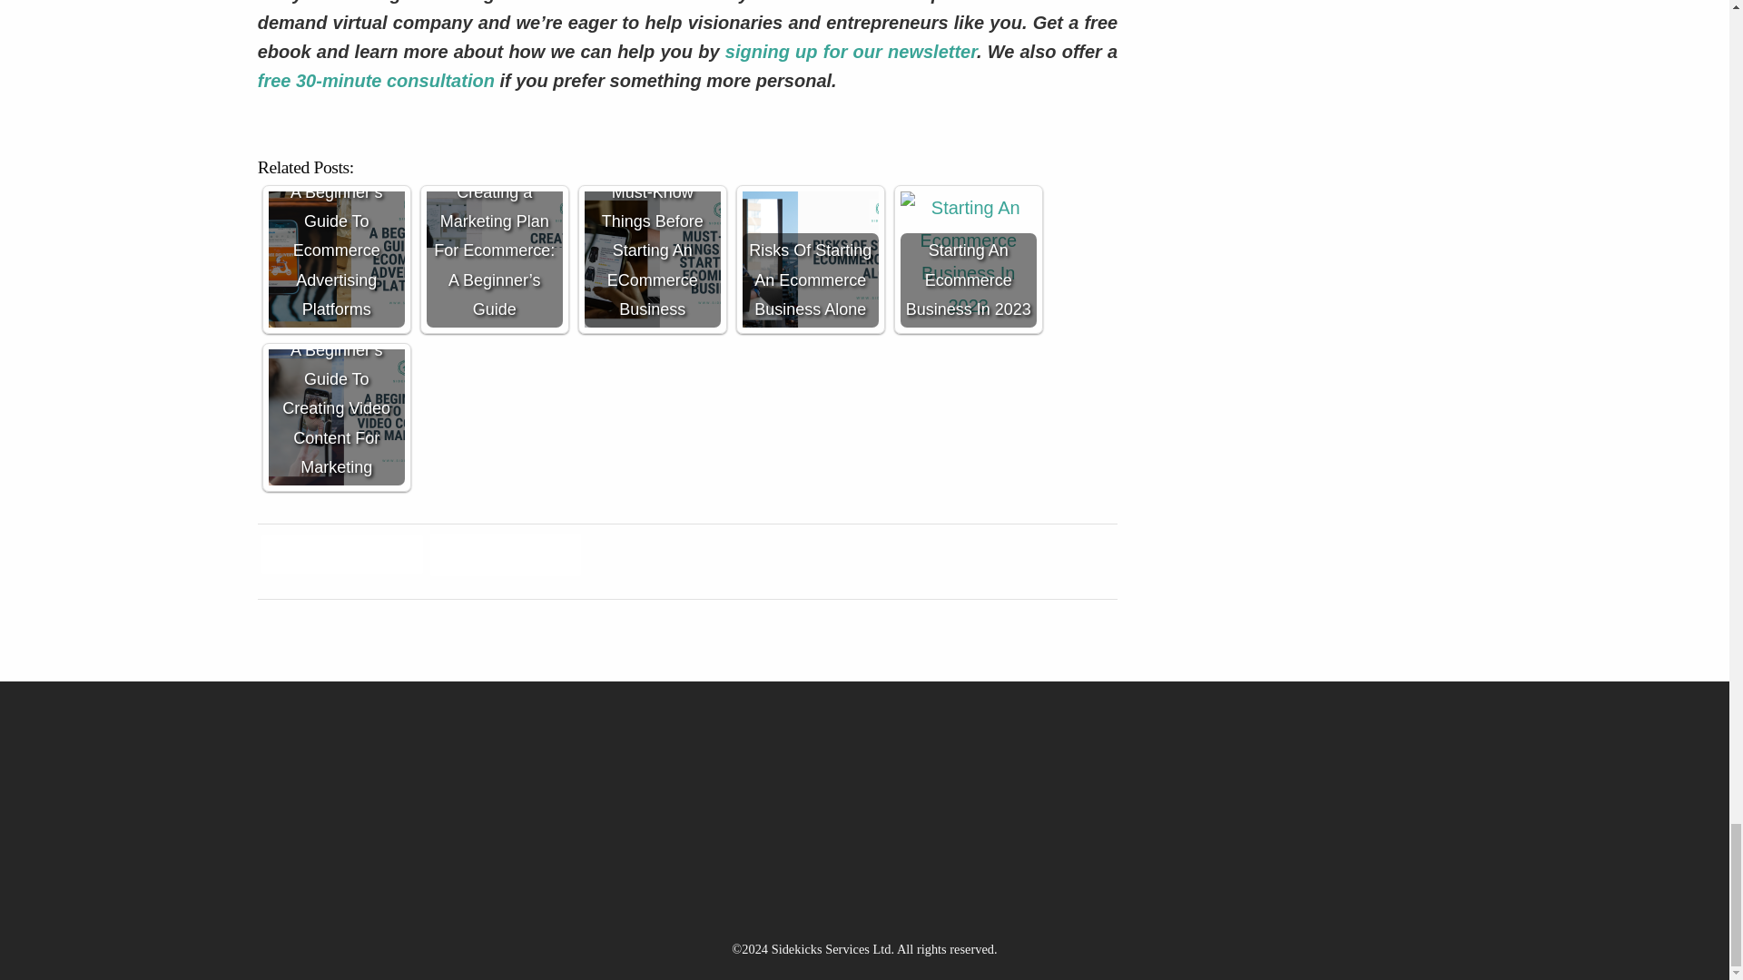 The image size is (1743, 980). What do you see at coordinates (995, 2) in the screenshot?
I see `Sidekicks` at bounding box center [995, 2].